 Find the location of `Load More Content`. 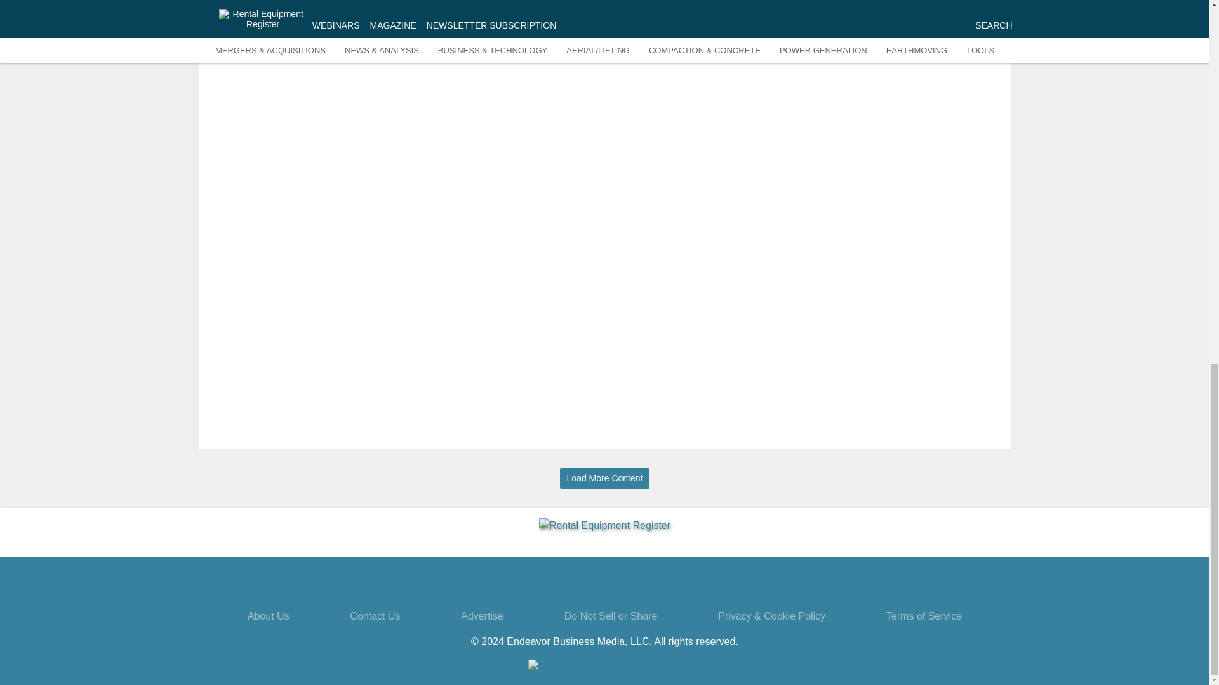

Load More Content is located at coordinates (604, 478).